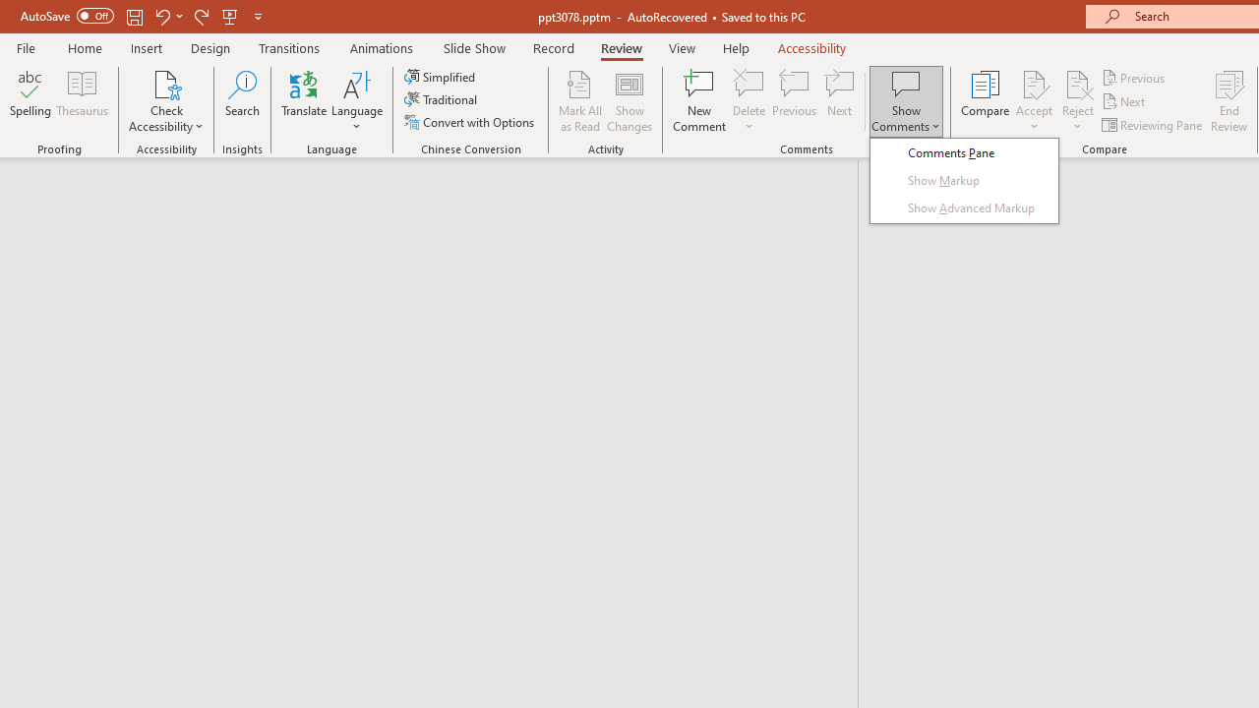 The image size is (1259, 708). Describe the element at coordinates (1125, 102) in the screenshot. I see `Next` at that location.